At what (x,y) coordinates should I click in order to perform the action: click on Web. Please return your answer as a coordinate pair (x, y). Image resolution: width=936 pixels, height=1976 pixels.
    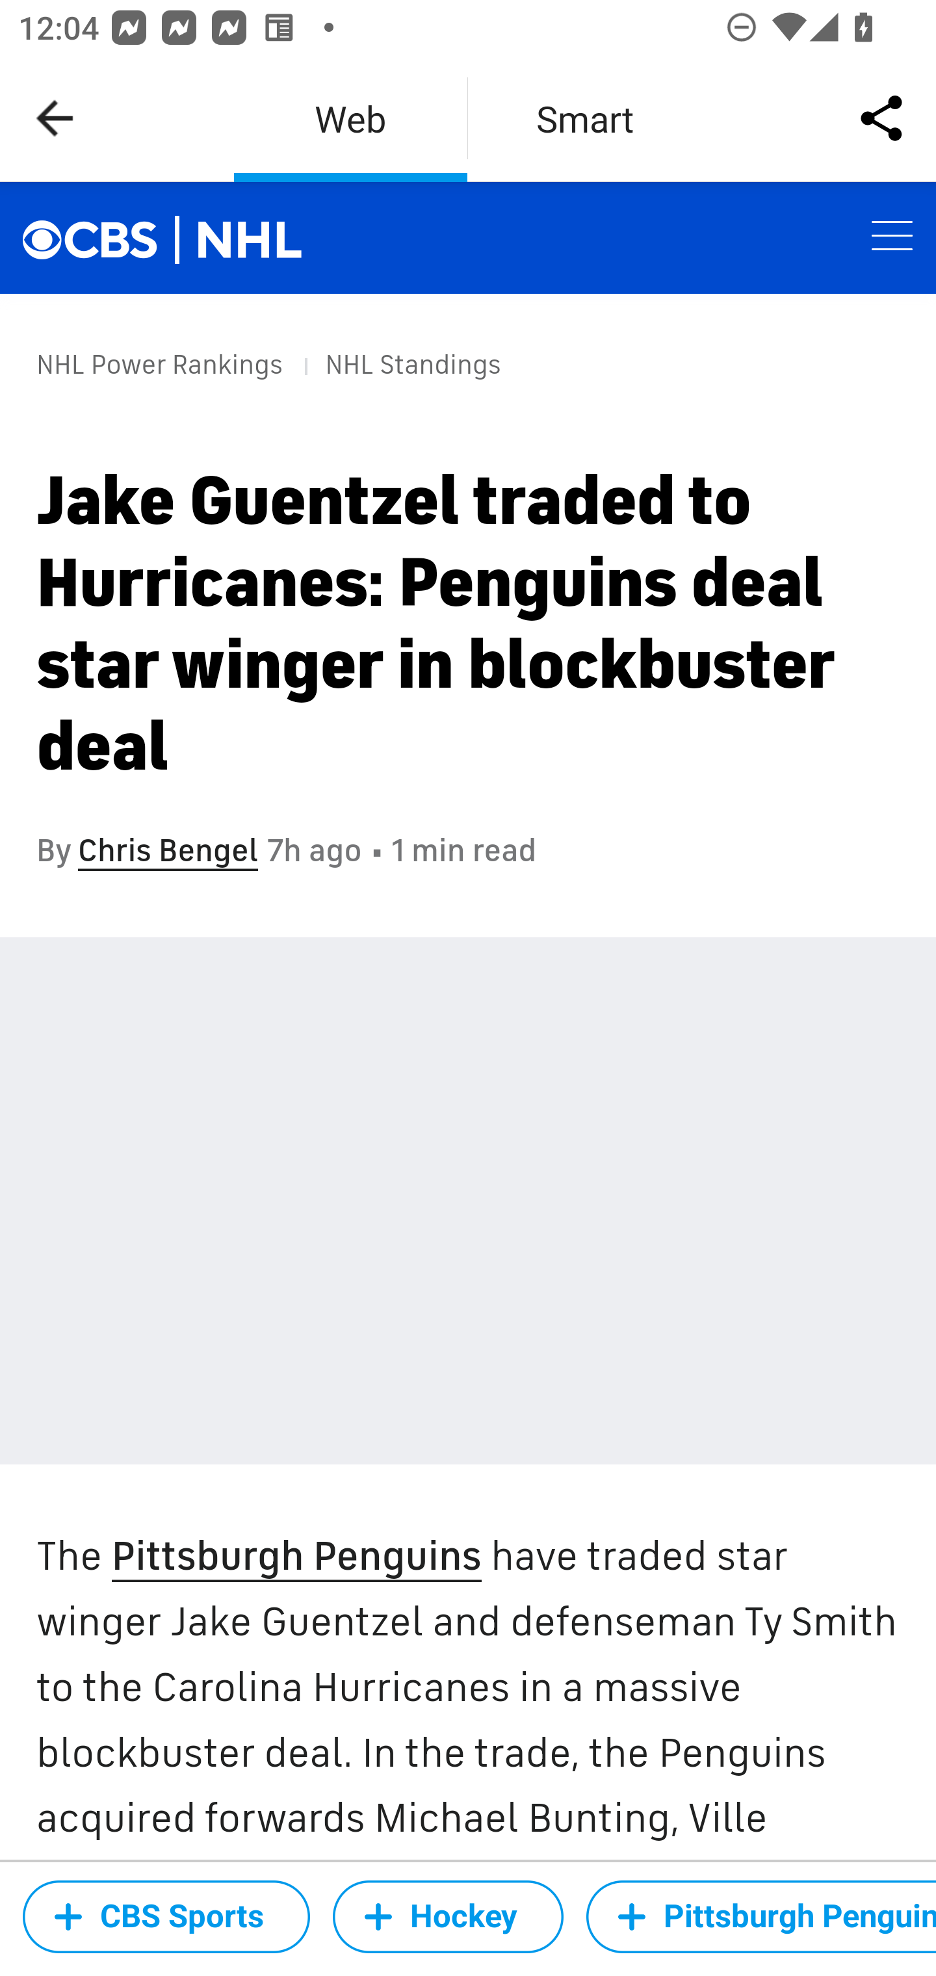
    Looking at the image, I should click on (350, 118).